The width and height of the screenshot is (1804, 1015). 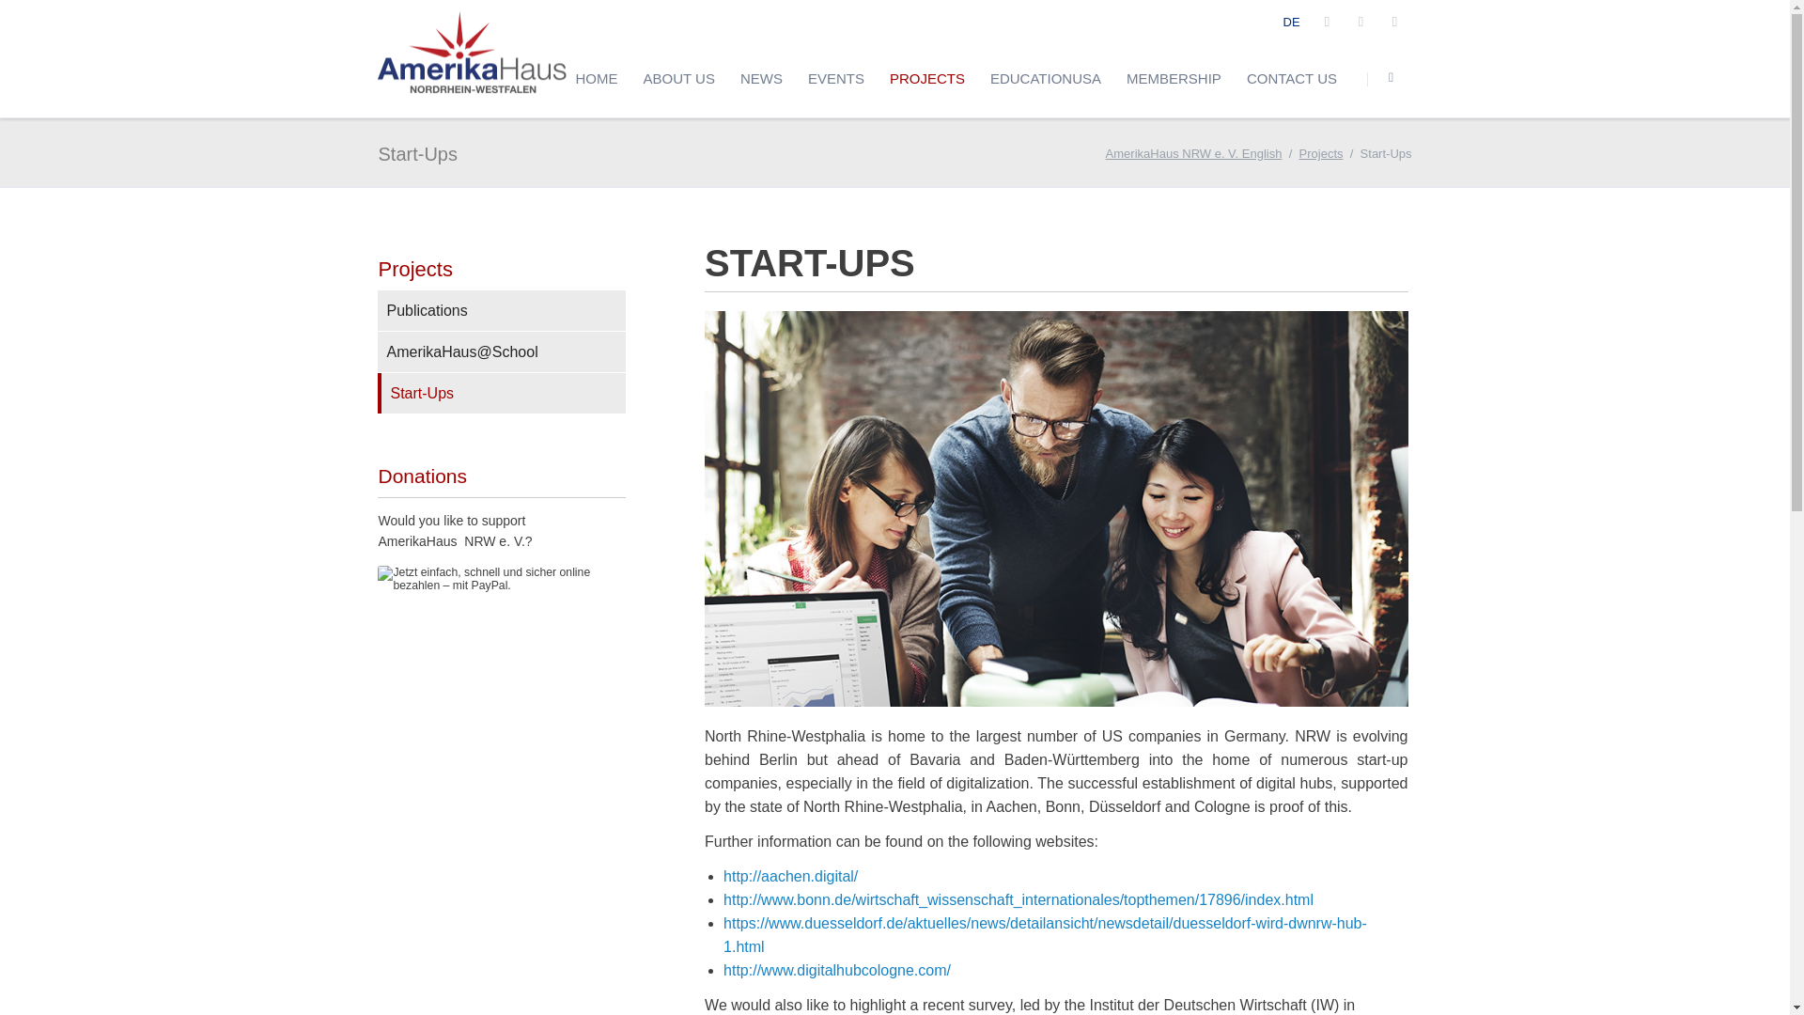 What do you see at coordinates (761, 78) in the screenshot?
I see `NEWS` at bounding box center [761, 78].